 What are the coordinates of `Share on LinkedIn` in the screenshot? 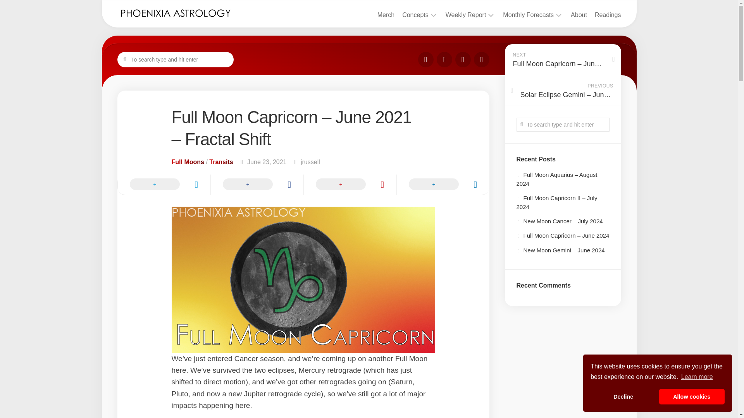 It's located at (442, 185).